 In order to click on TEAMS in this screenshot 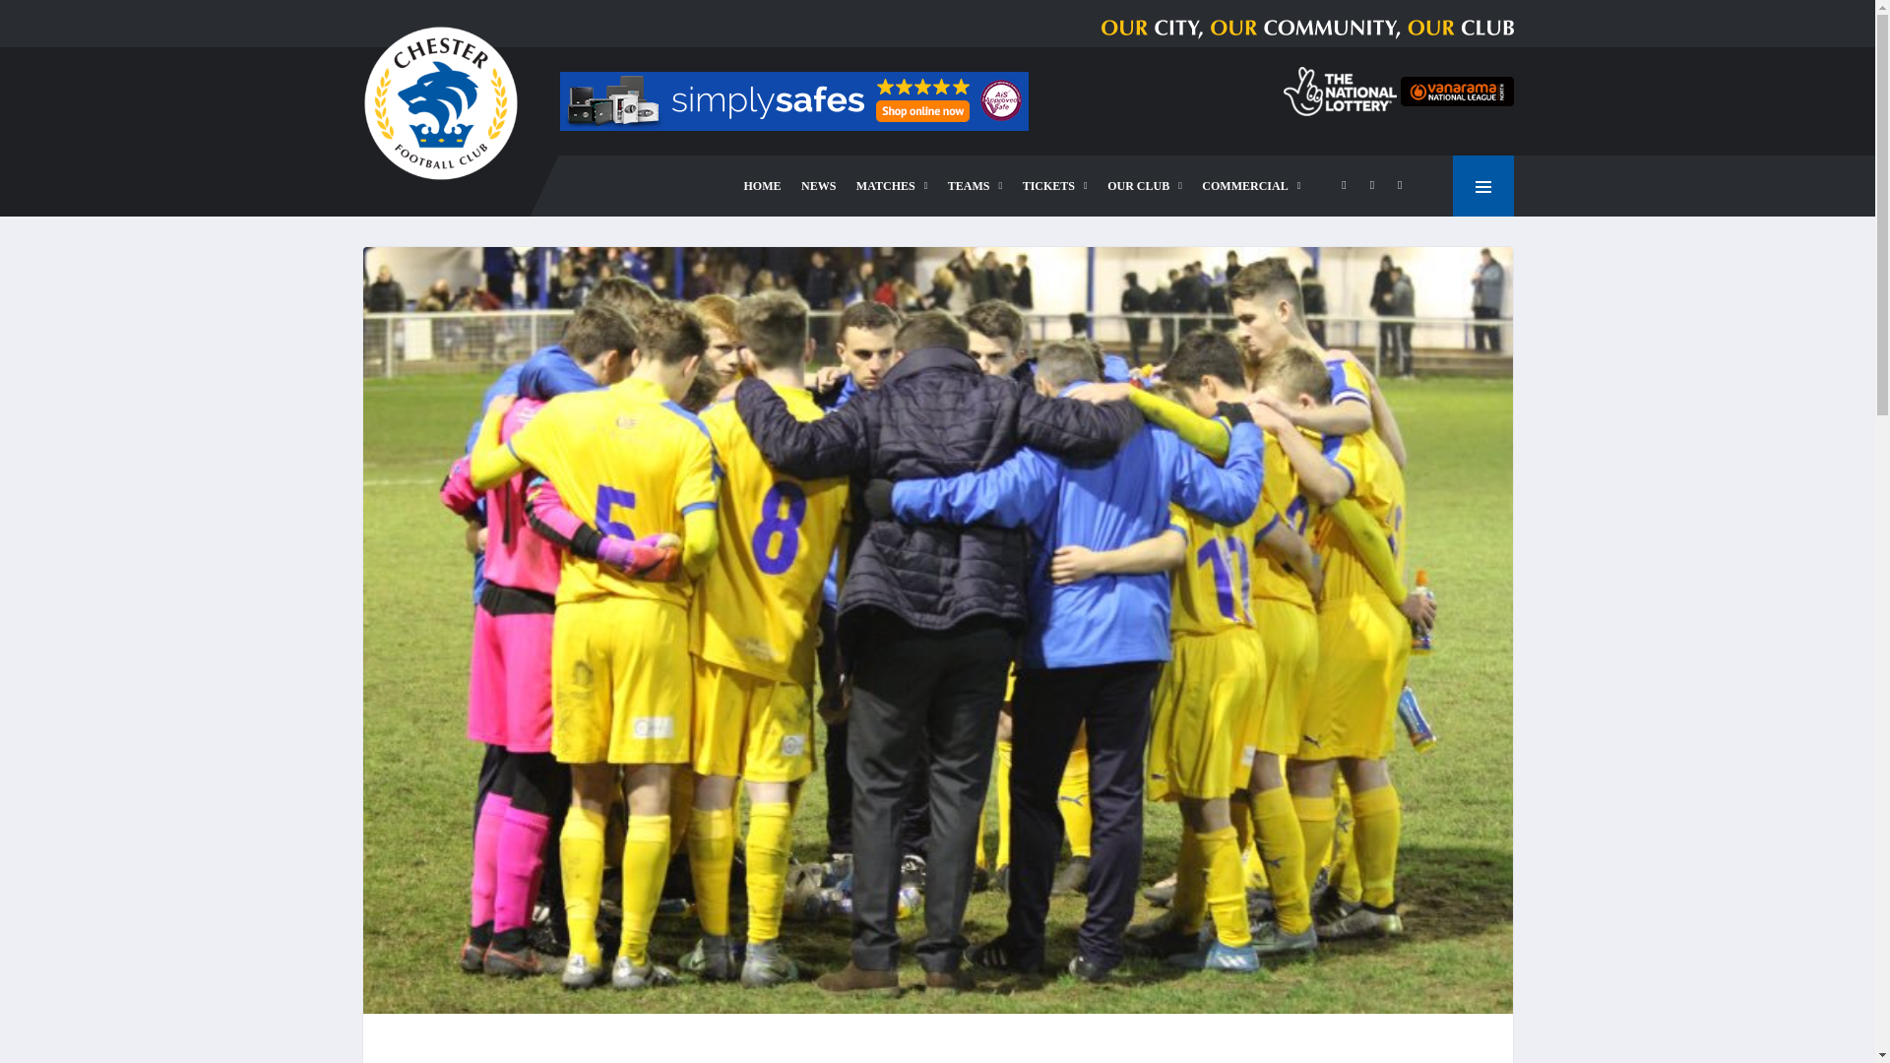, I will do `click(975, 185)`.